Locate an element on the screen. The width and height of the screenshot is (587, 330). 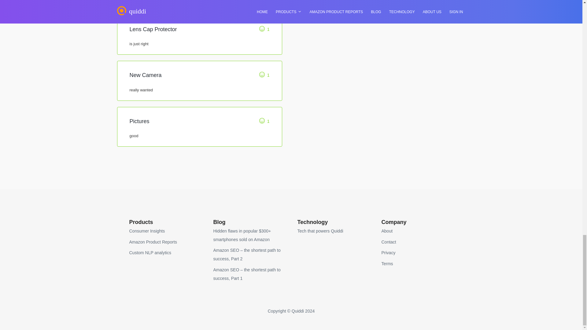
Custom NLP analytics is located at coordinates (150, 252).